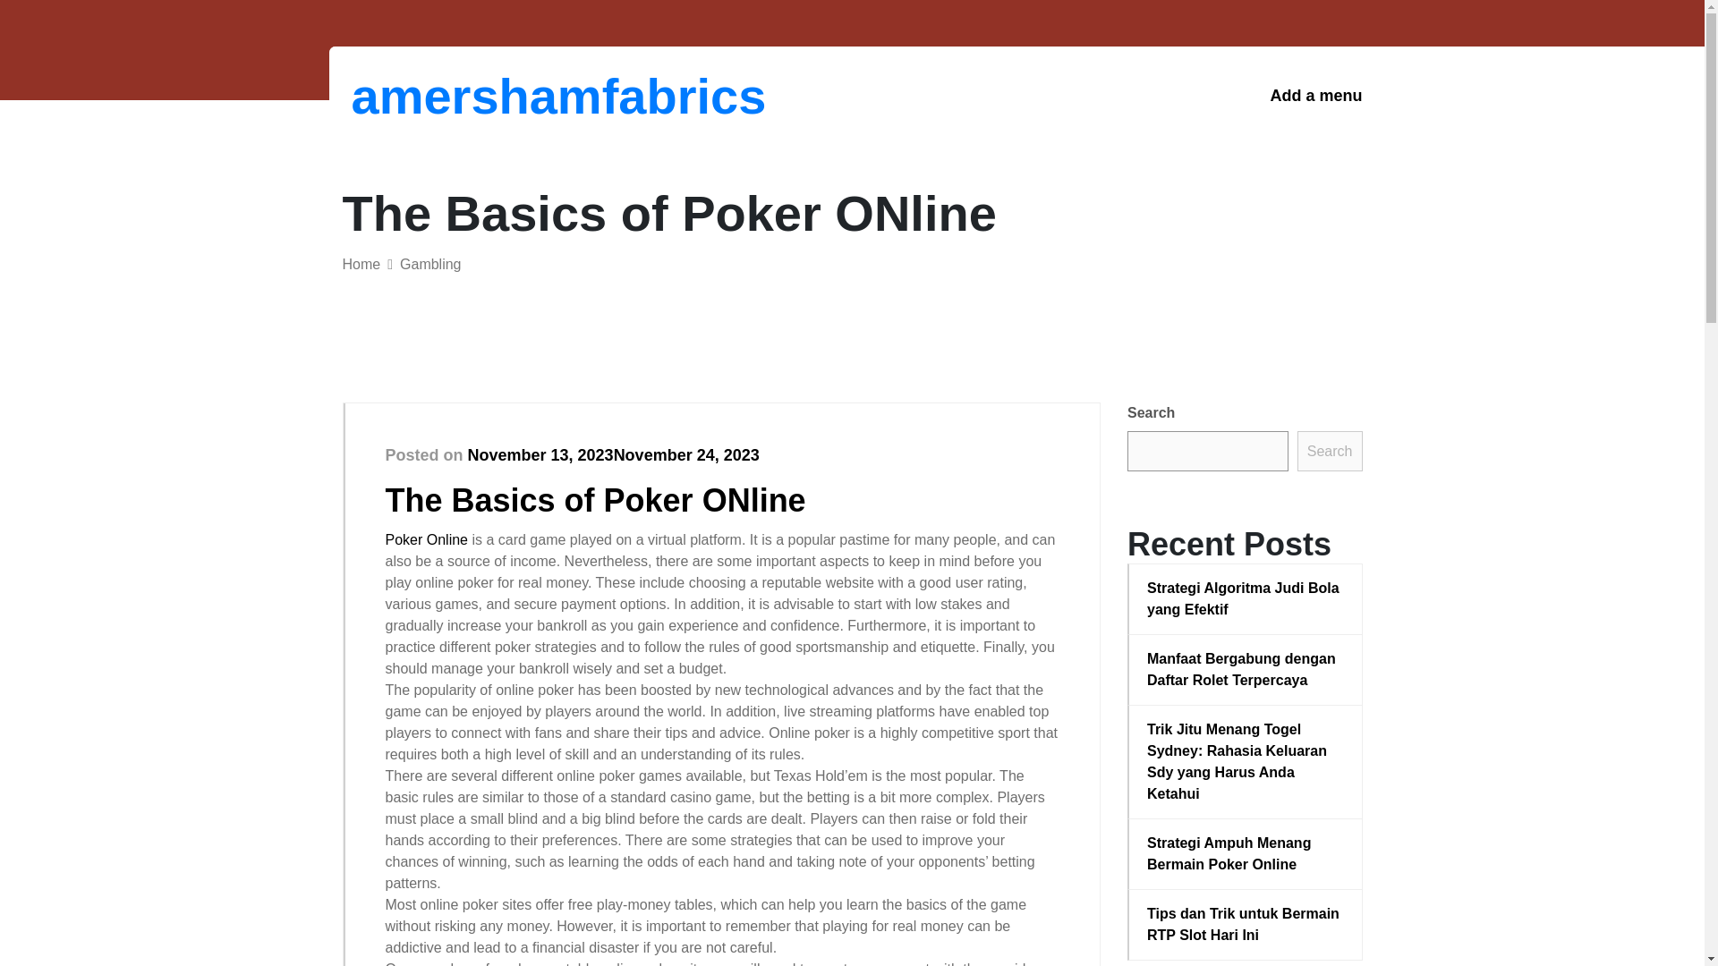 This screenshot has height=966, width=1718. Describe the element at coordinates (426, 540) in the screenshot. I see `Poker Online` at that location.